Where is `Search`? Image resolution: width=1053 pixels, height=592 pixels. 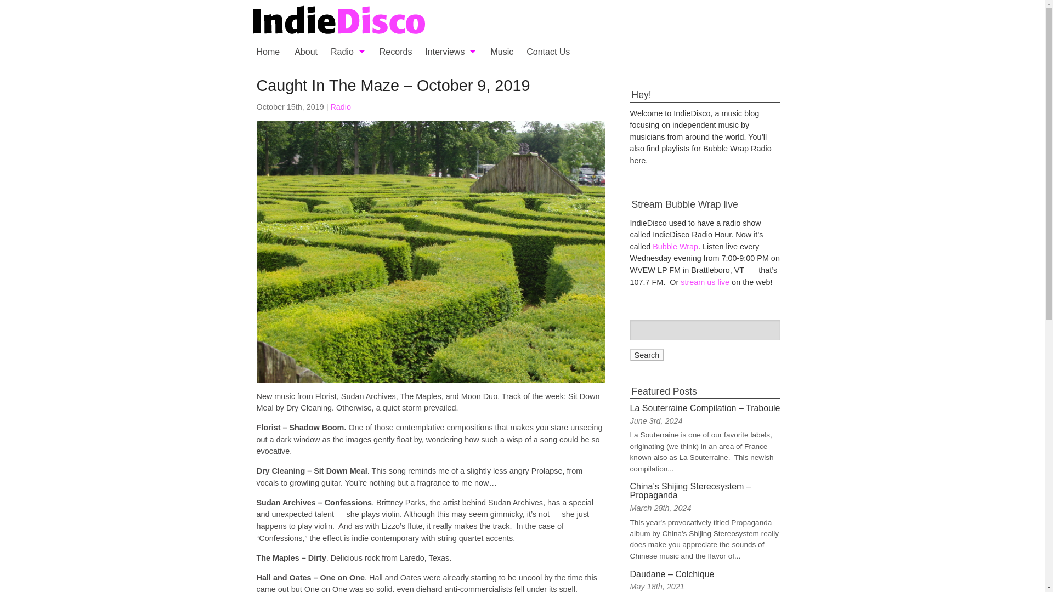
Search is located at coordinates (647, 355).